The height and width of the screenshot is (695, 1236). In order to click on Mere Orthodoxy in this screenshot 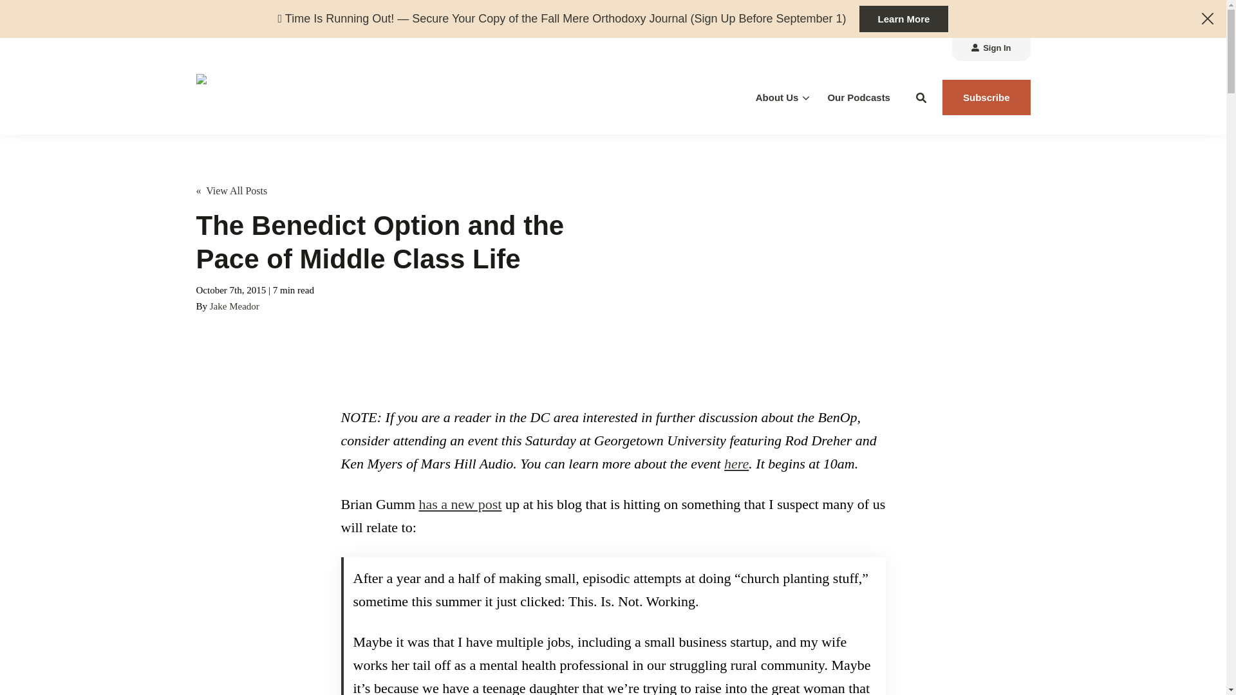, I will do `click(286, 97)`.